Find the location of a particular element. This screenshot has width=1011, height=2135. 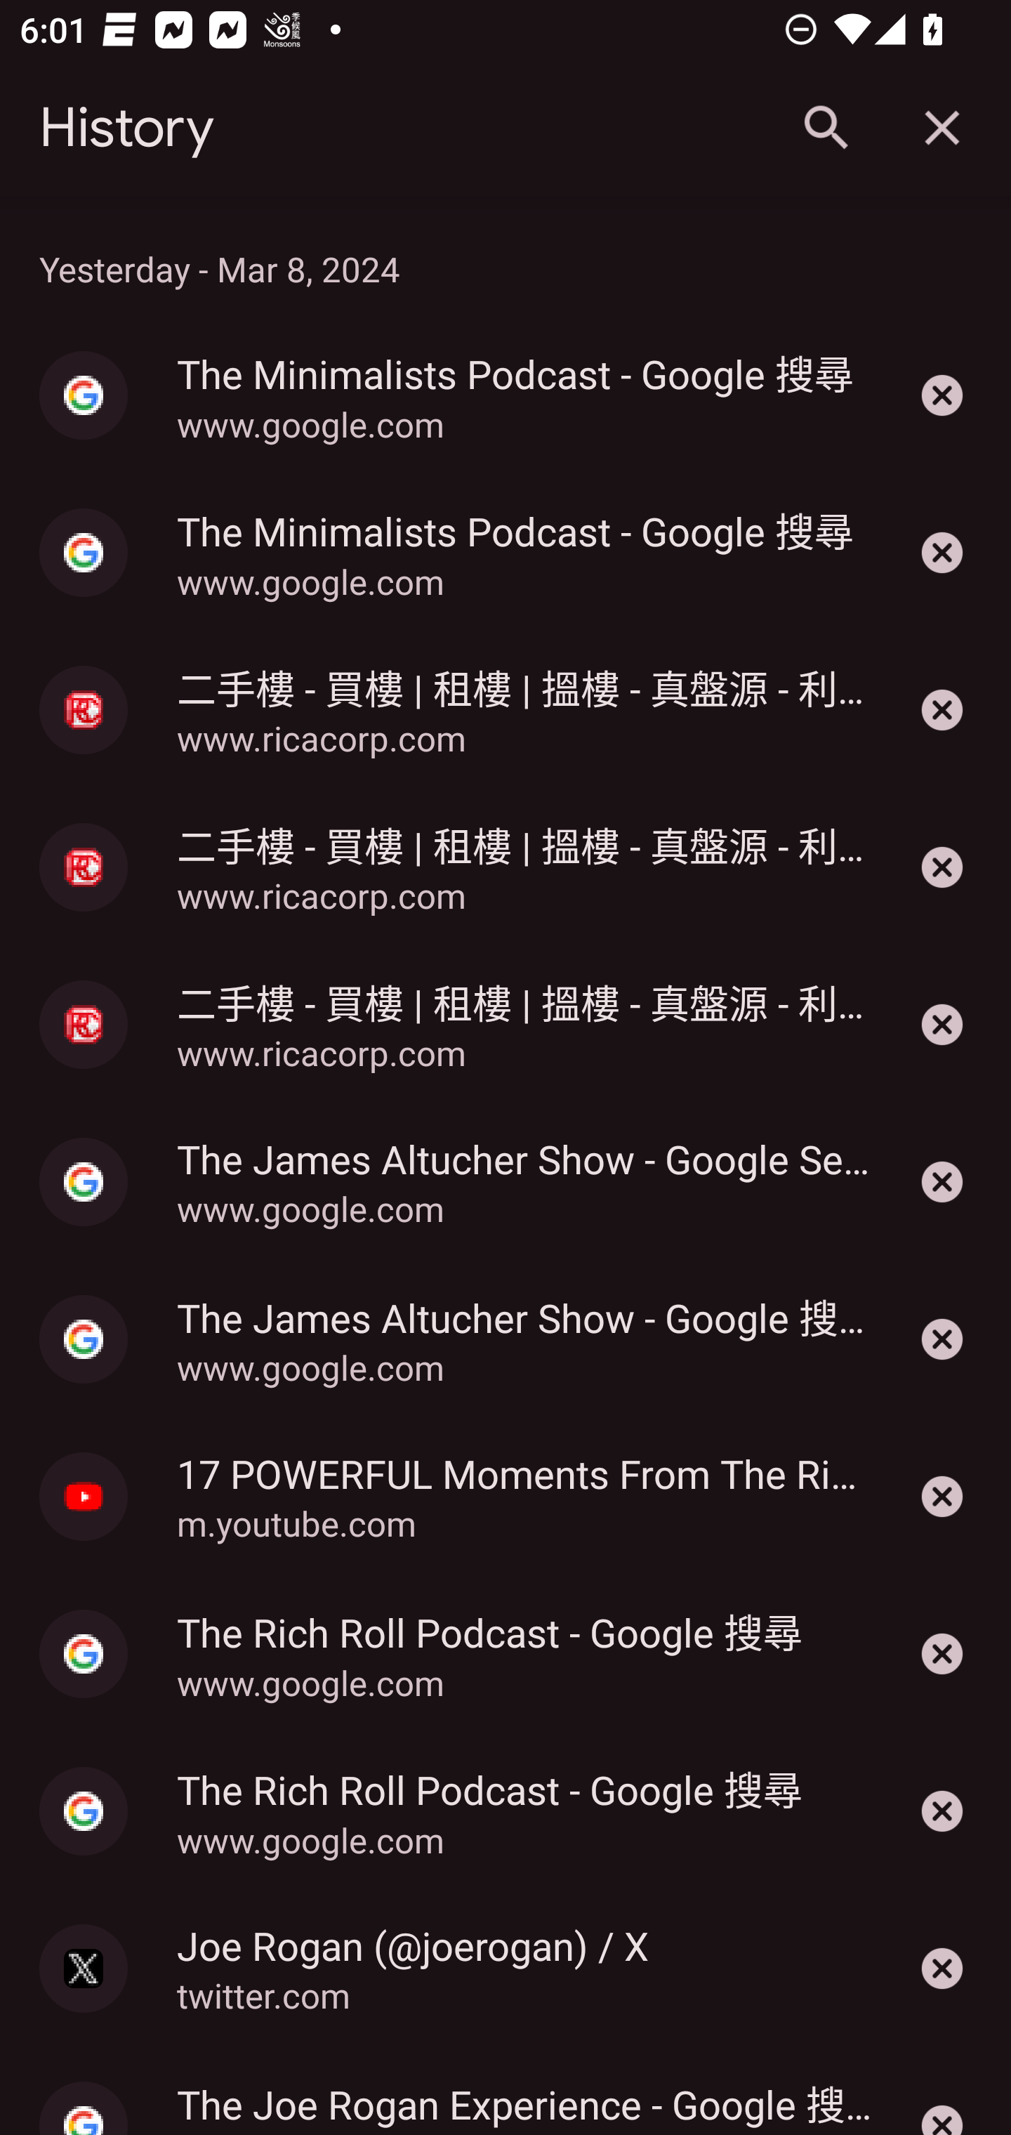

The Joe Rogan Experience - Google 搜尋 Remove is located at coordinates (942, 2091).